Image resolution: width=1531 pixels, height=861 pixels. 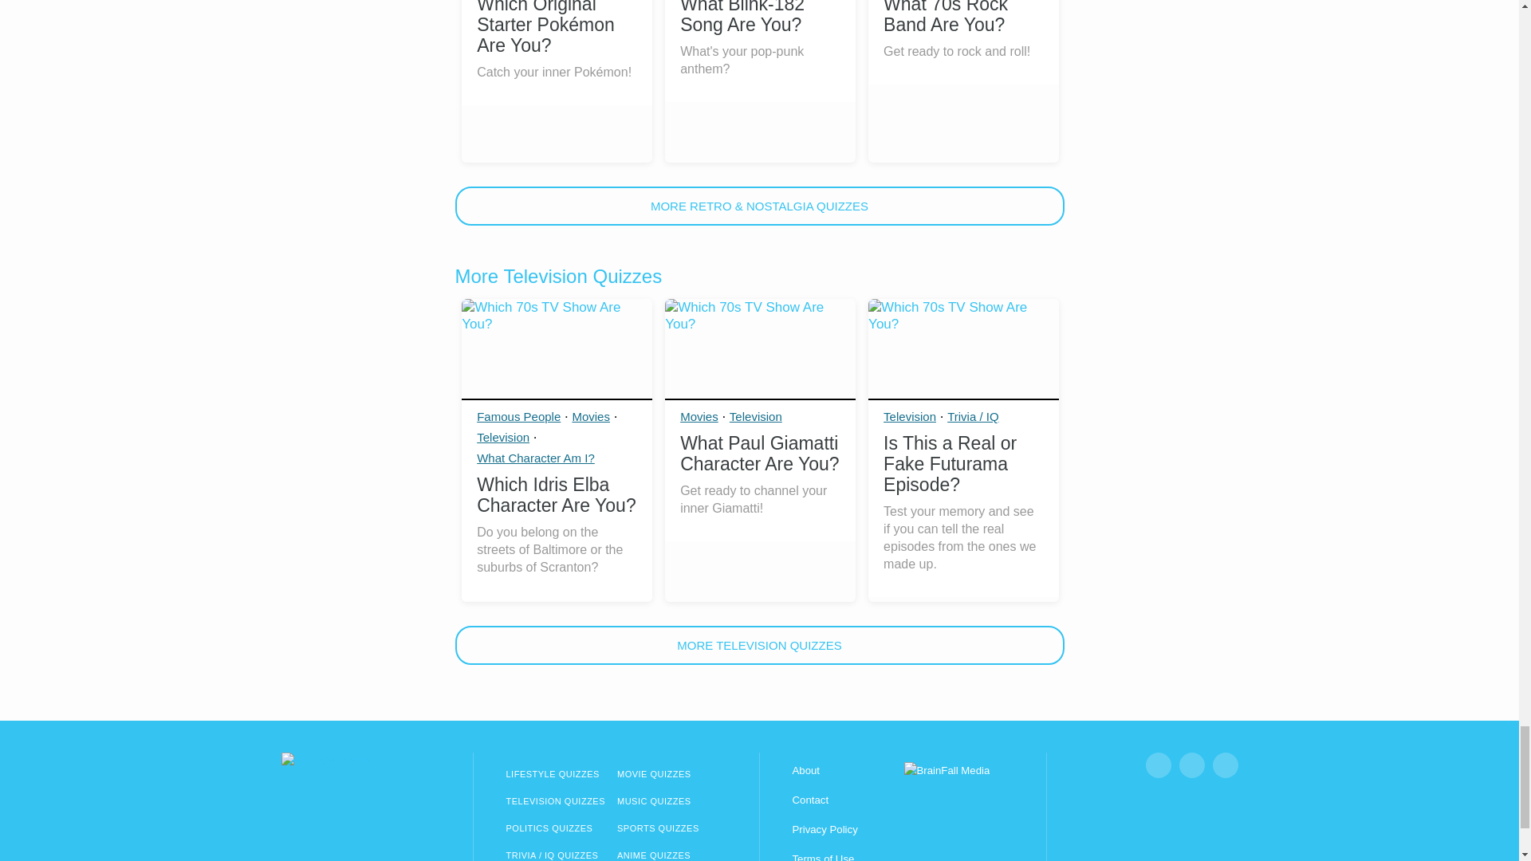 What do you see at coordinates (1191, 765) in the screenshot?
I see `Follow us on Instagram!` at bounding box center [1191, 765].